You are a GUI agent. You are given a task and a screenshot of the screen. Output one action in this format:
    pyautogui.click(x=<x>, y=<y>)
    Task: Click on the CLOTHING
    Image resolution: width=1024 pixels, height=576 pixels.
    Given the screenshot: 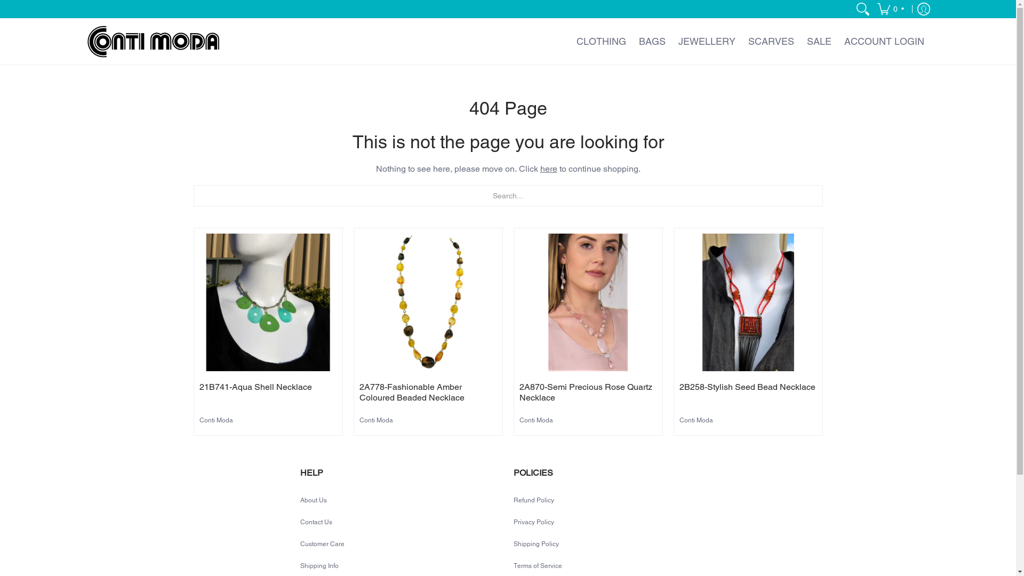 What is the action you would take?
    pyautogui.click(x=601, y=42)
    